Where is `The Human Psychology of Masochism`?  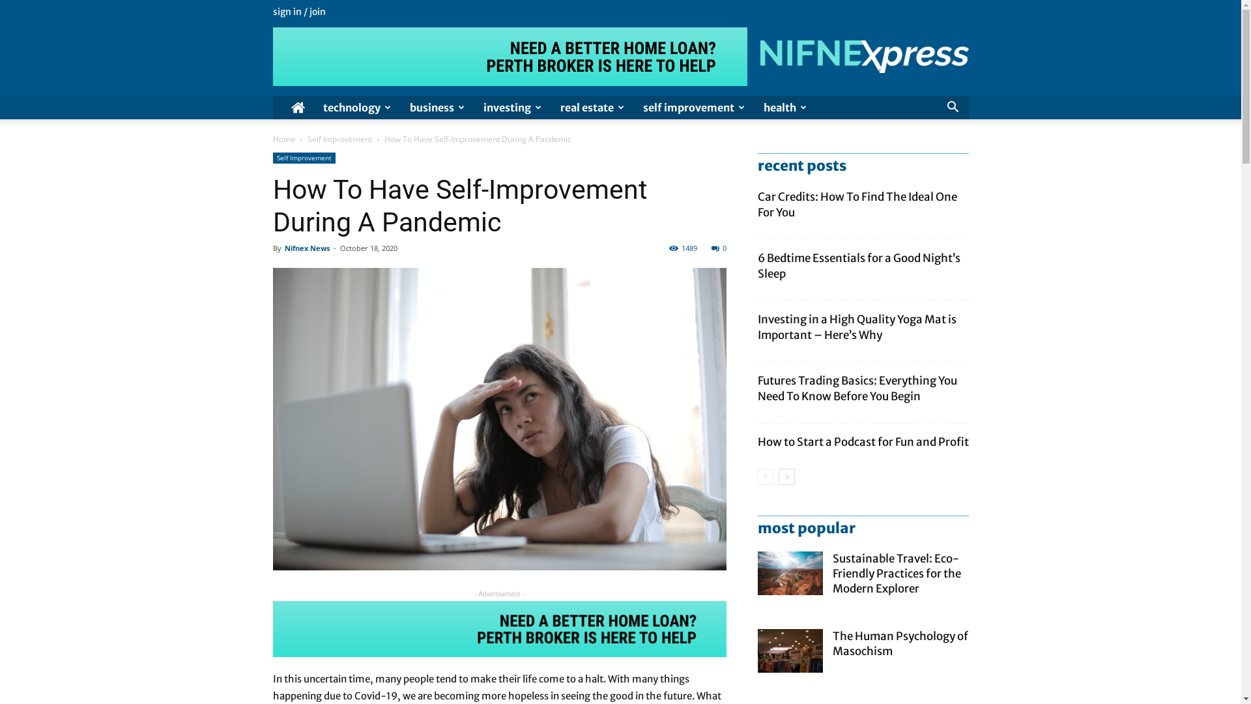 The Human Psychology of Masochism is located at coordinates (790, 651).